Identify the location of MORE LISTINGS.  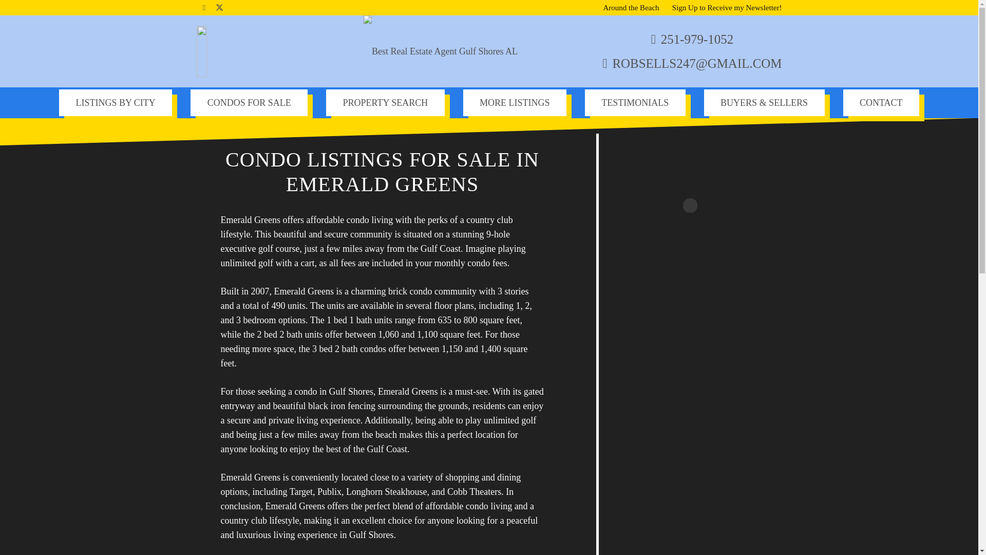
(515, 102).